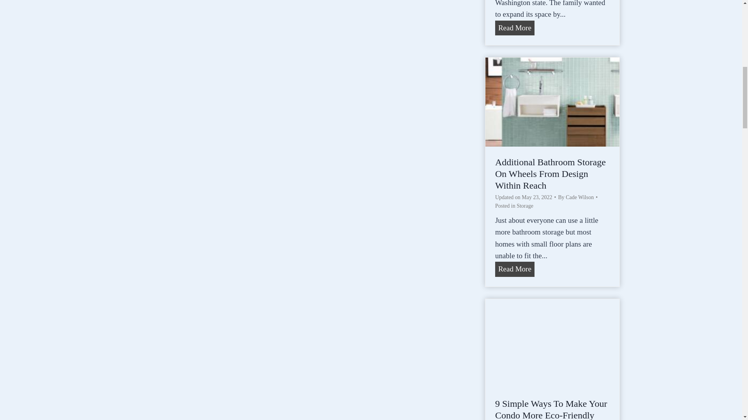 The image size is (748, 420). What do you see at coordinates (515, 28) in the screenshot?
I see `9 Simple Ways to Make Your Condo More Eco-Friendly 4` at bounding box center [515, 28].